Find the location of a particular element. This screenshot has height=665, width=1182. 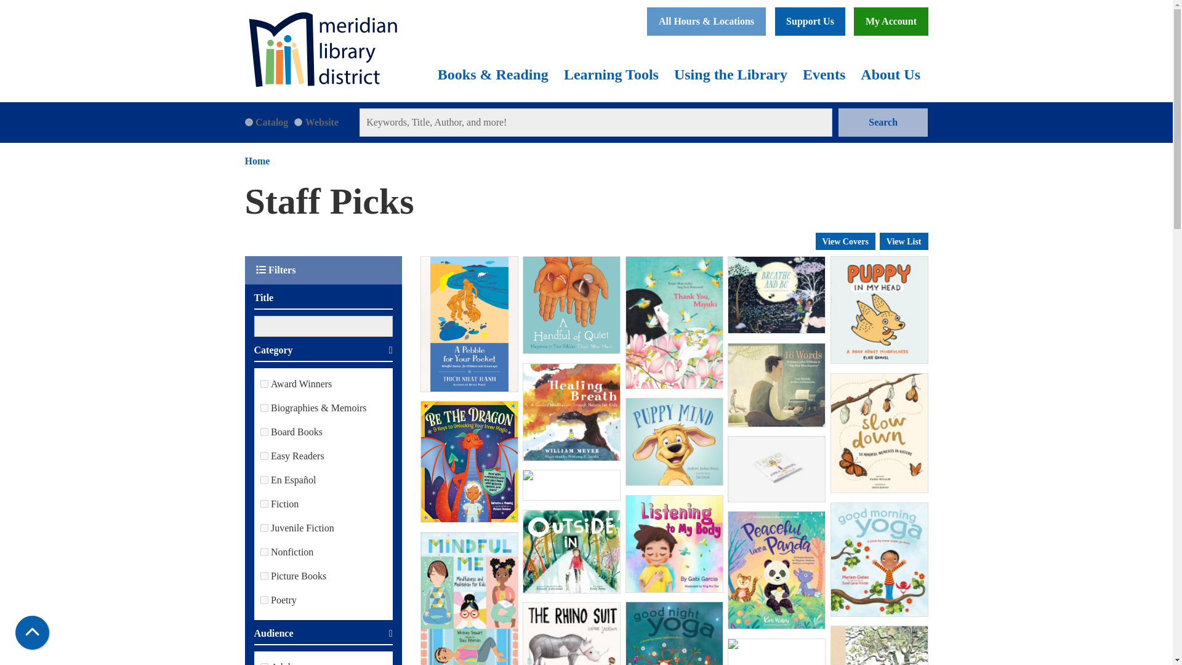

on is located at coordinates (298, 122).